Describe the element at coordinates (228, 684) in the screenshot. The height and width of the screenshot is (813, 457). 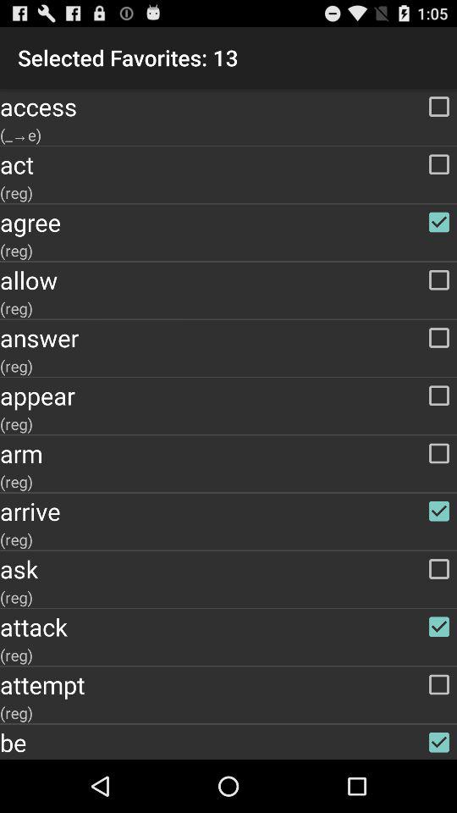
I see `turn on attempt item` at that location.